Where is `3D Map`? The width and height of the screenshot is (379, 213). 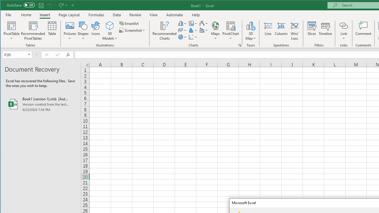
3D Map is located at coordinates (250, 25).